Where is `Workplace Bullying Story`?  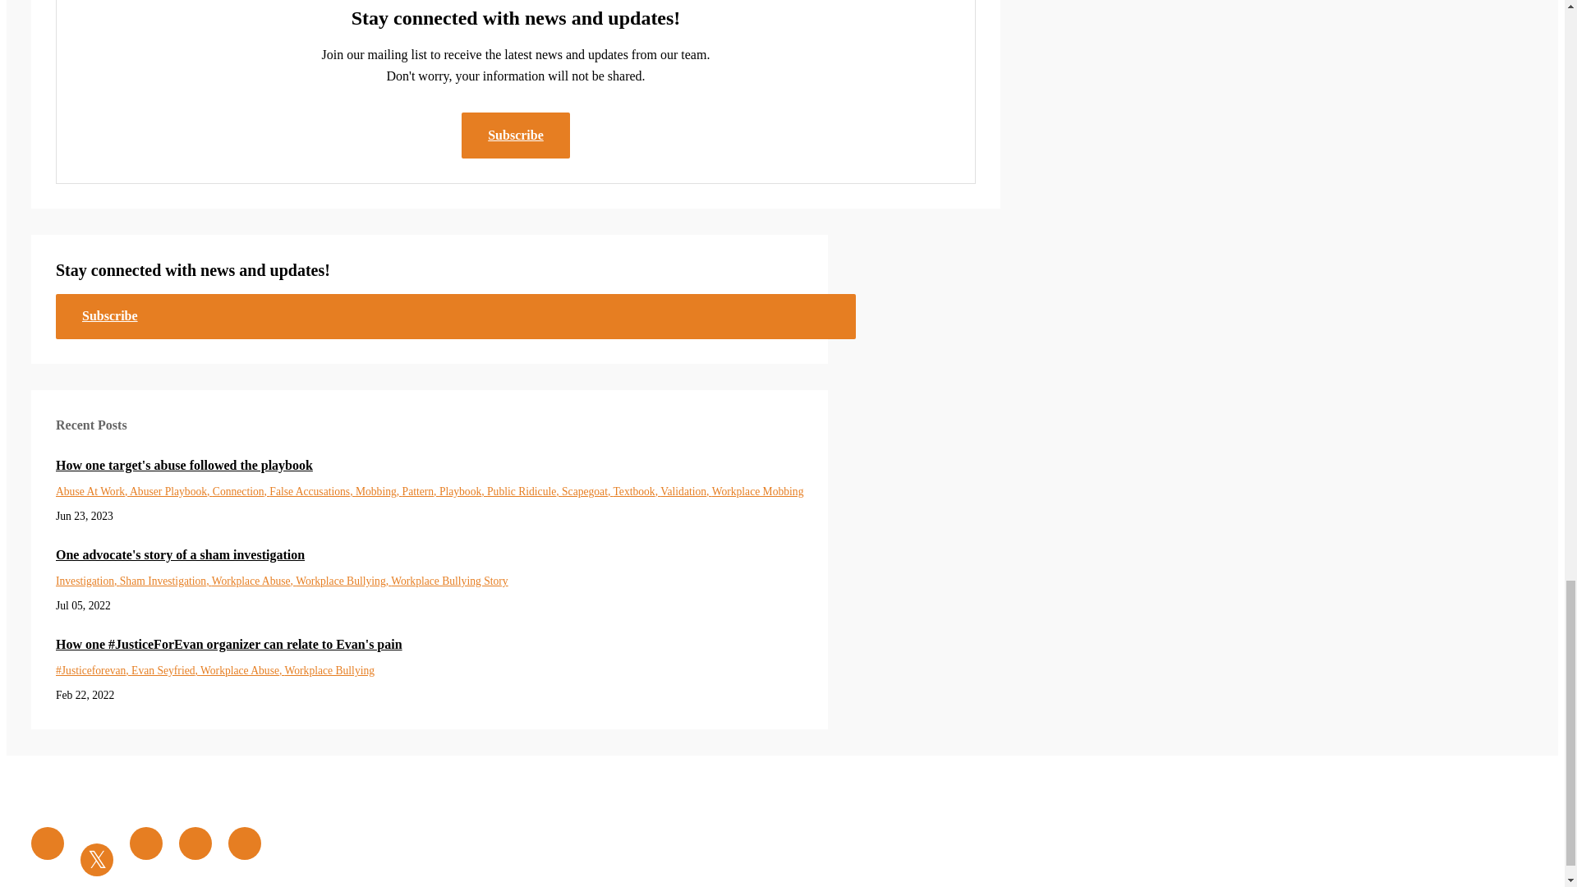 Workplace Bullying Story is located at coordinates (449, 580).